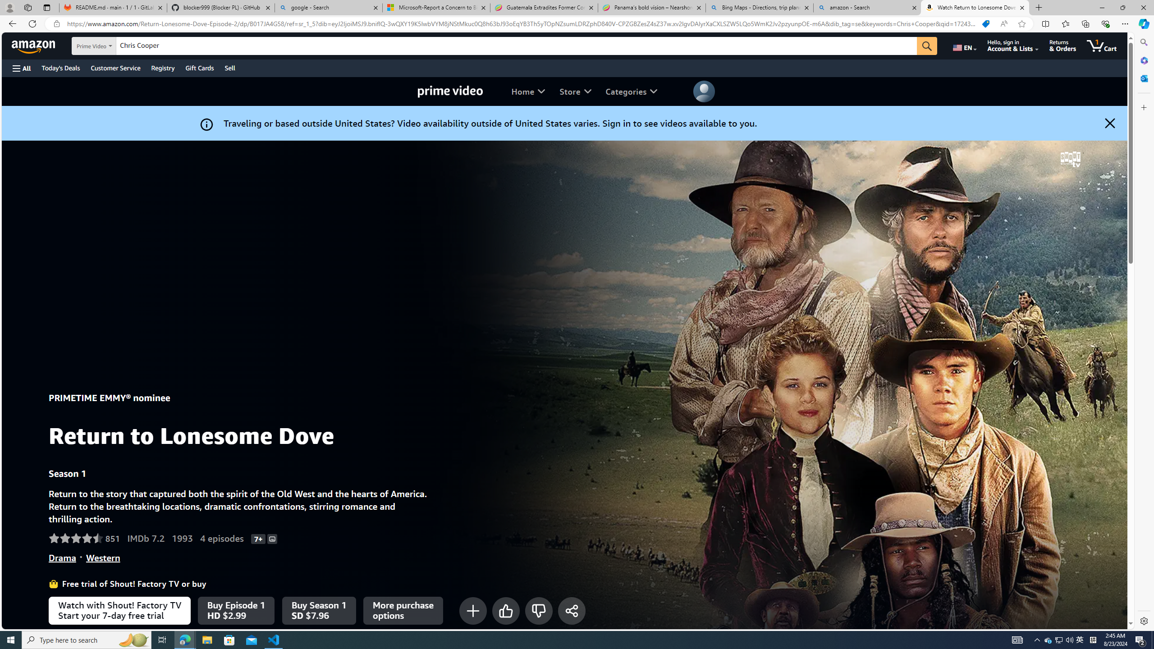 The height and width of the screenshot is (649, 1154). I want to click on Channel logo, so click(1070, 159).